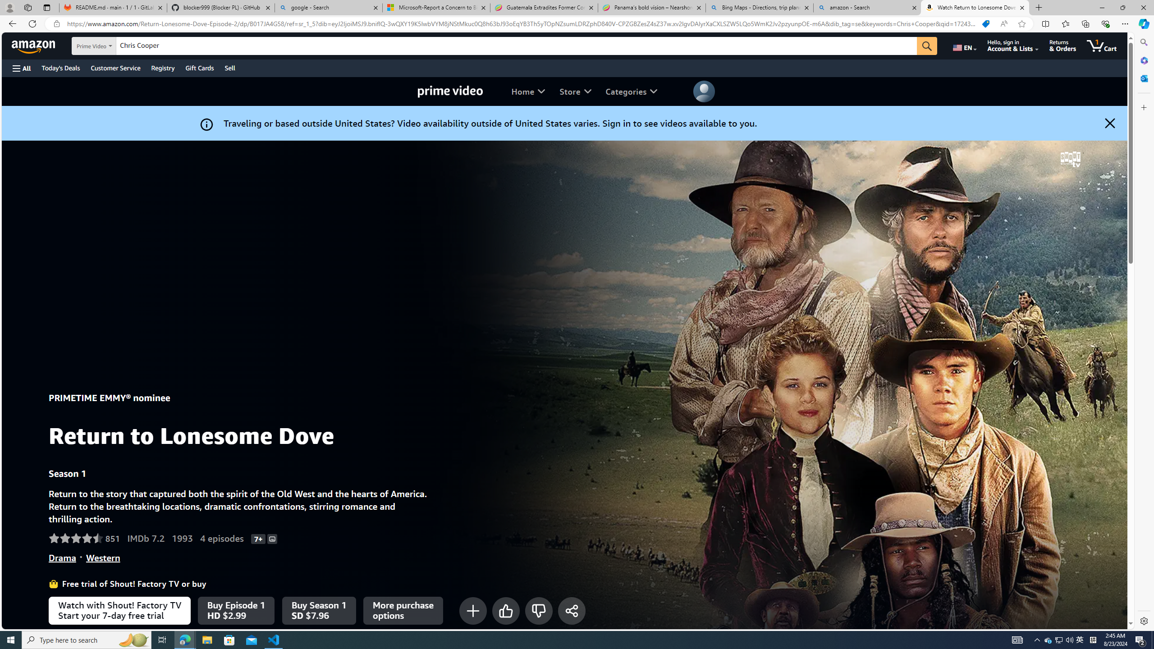 The height and width of the screenshot is (649, 1154). I want to click on Channel logo, so click(1070, 159).